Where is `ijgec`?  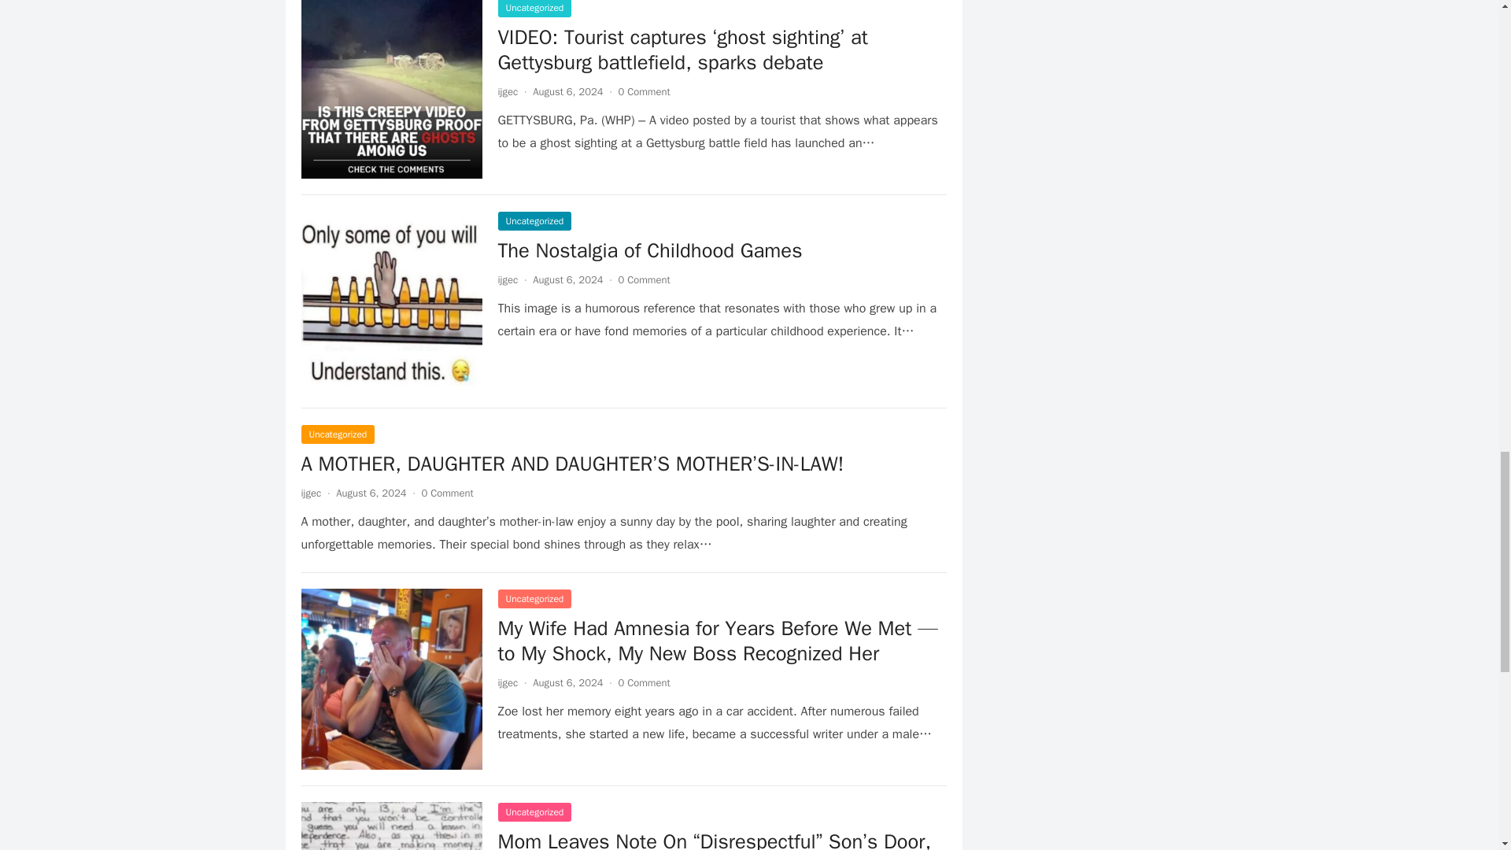 ijgec is located at coordinates (507, 682).